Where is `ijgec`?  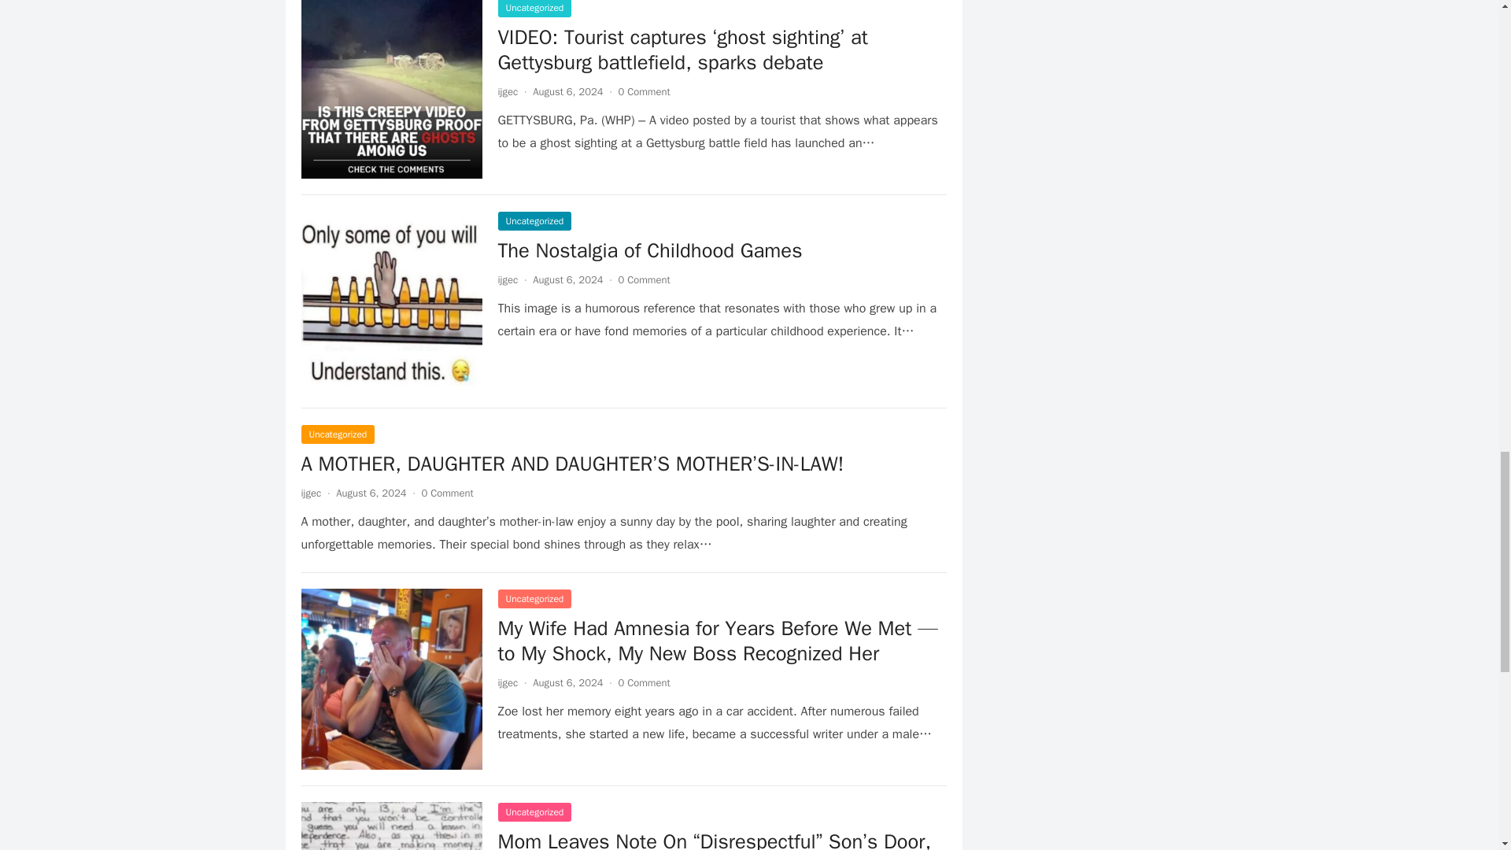 ijgec is located at coordinates (507, 682).